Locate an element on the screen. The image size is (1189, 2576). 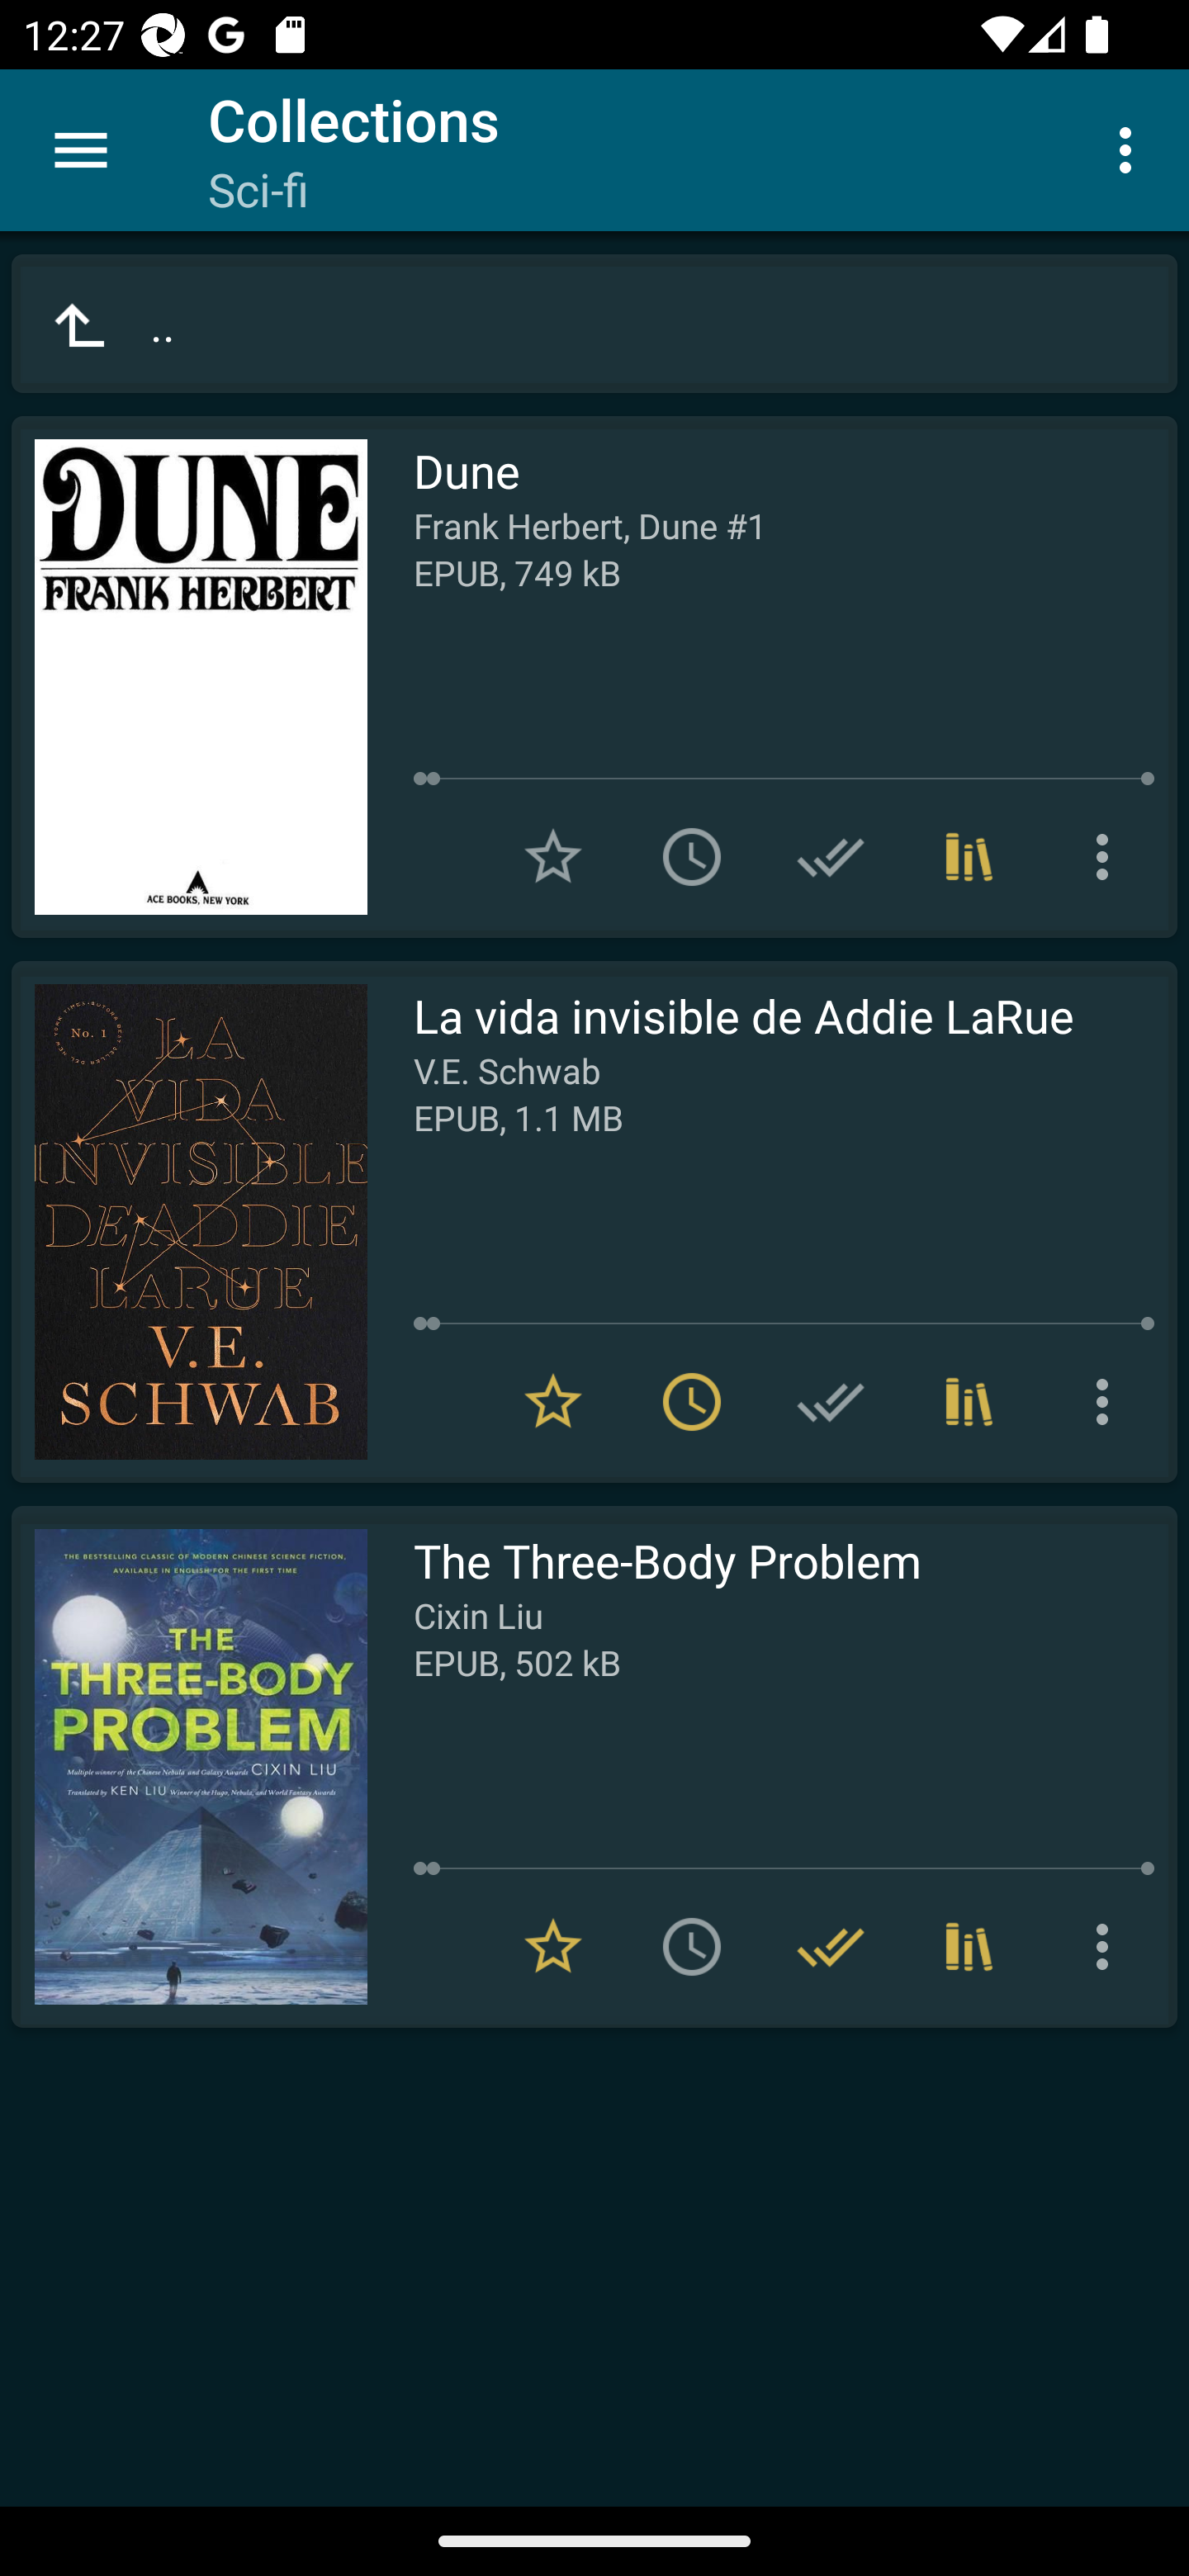
More options is located at coordinates (1108, 857).